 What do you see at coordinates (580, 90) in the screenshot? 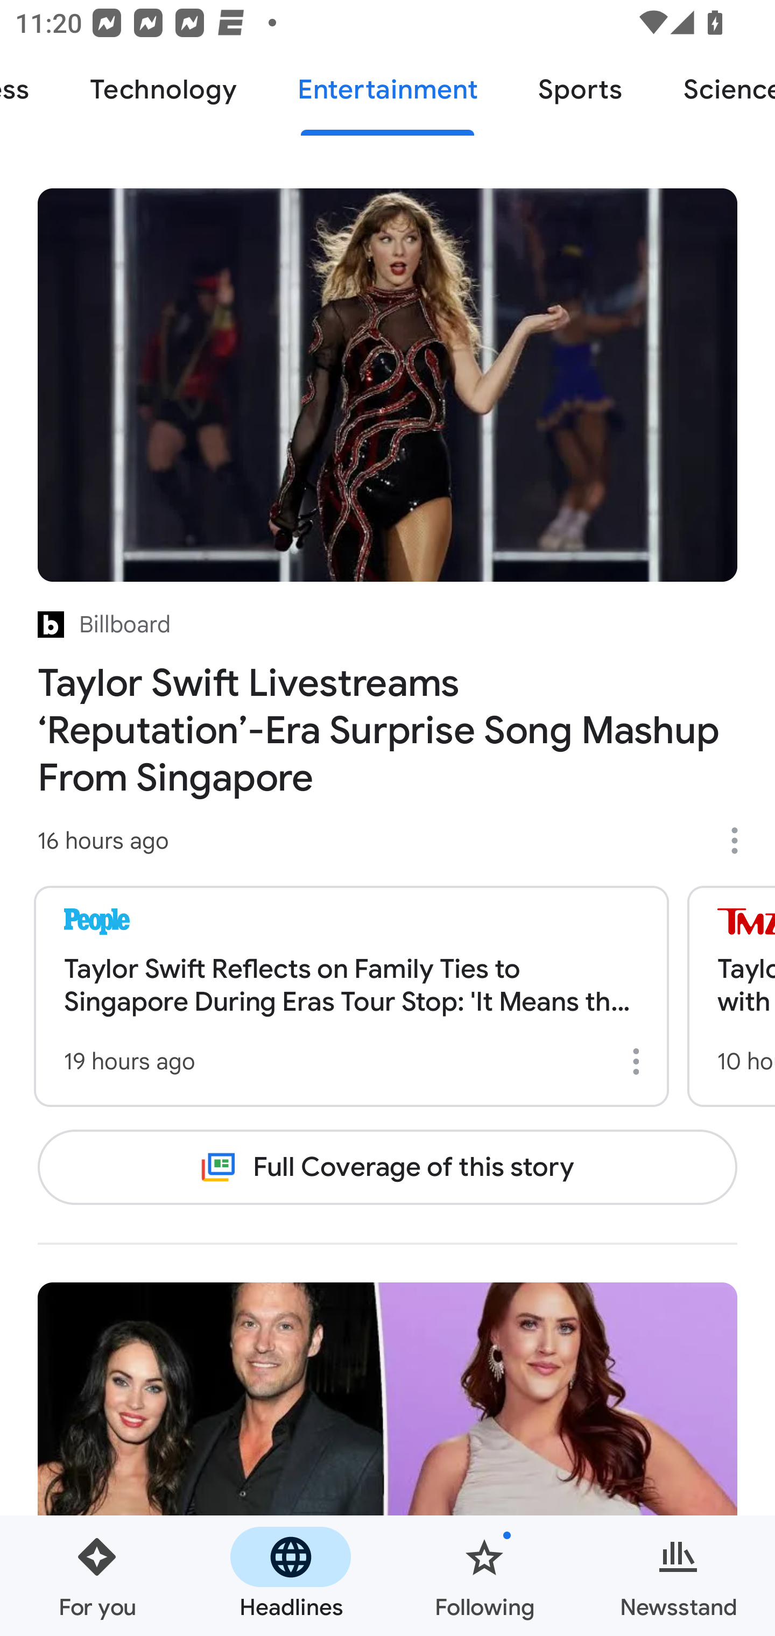
I see `Sports` at bounding box center [580, 90].